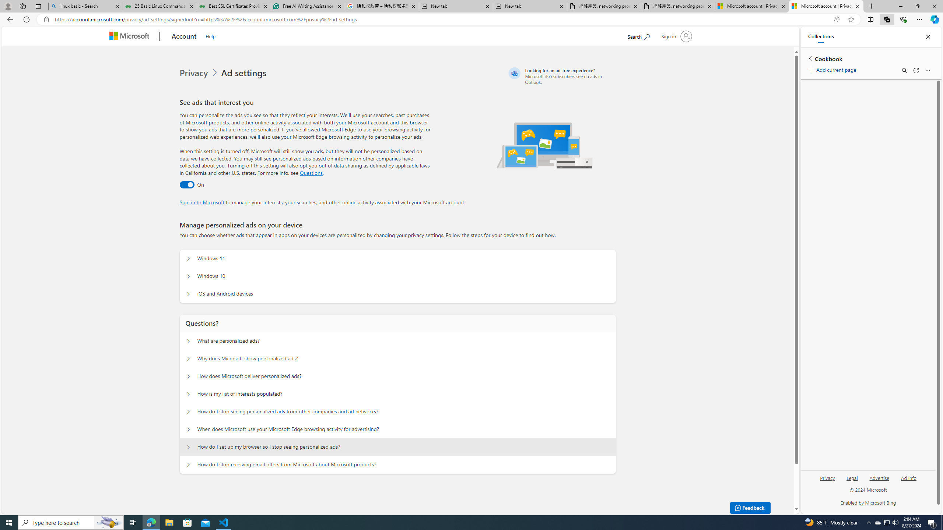 This screenshot has height=530, width=943. What do you see at coordinates (928, 70) in the screenshot?
I see `More options menu` at bounding box center [928, 70].